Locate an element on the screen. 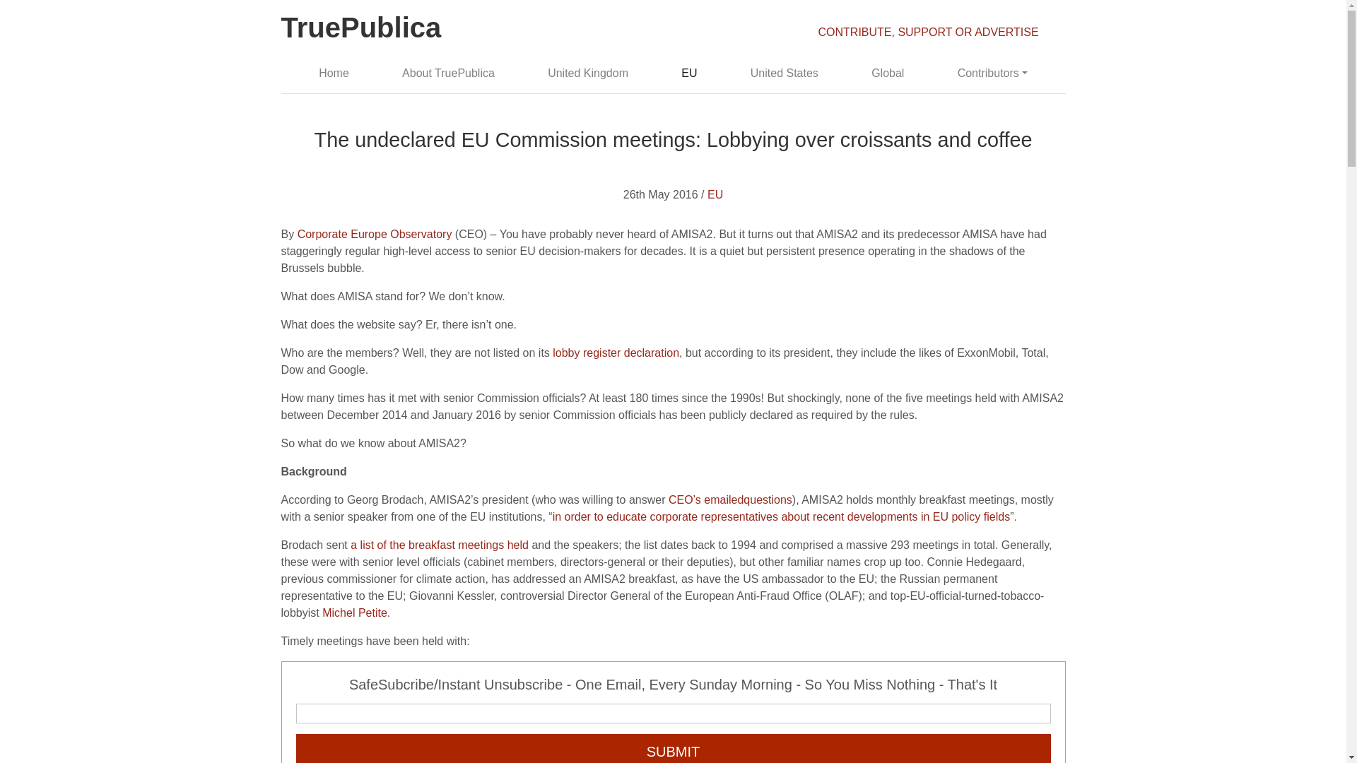  TruePublica is located at coordinates (361, 30).